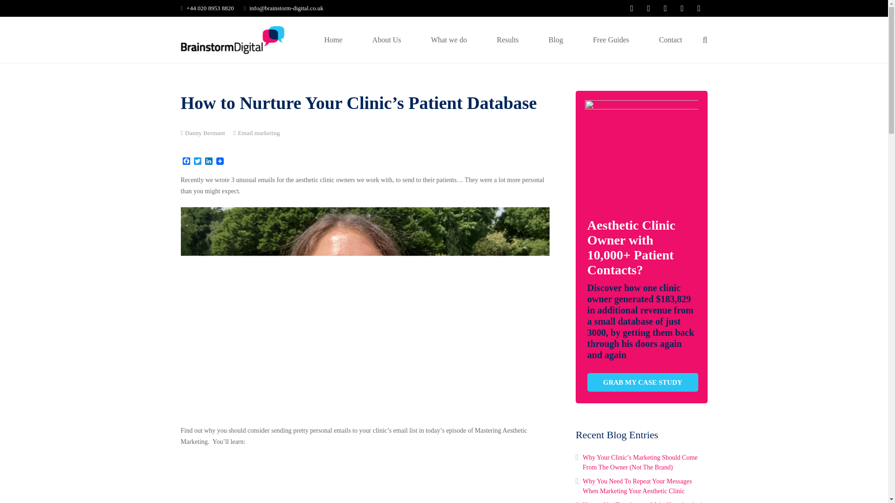 The image size is (895, 503). I want to click on Facebook, so click(186, 162).